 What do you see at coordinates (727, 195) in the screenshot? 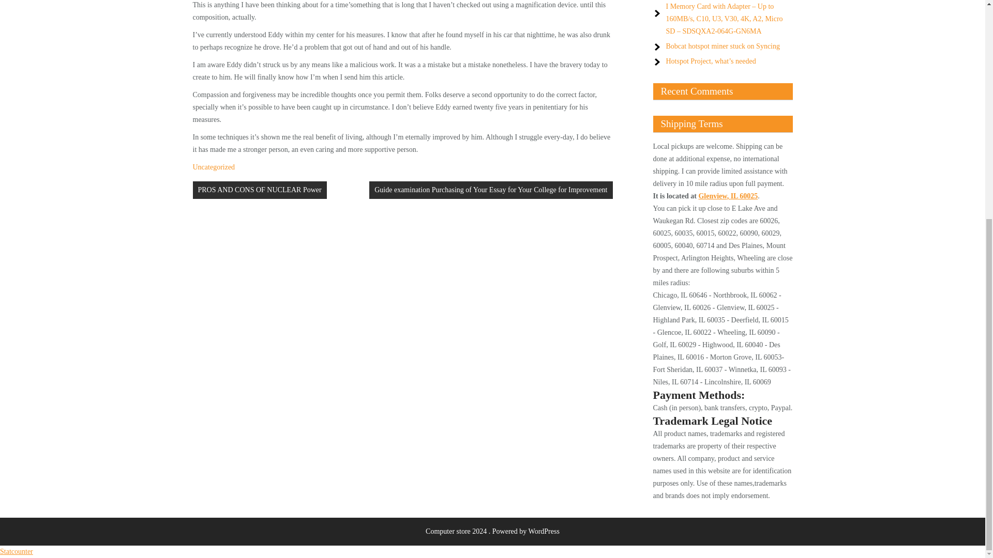
I see `Glenview, IL 60025` at bounding box center [727, 195].